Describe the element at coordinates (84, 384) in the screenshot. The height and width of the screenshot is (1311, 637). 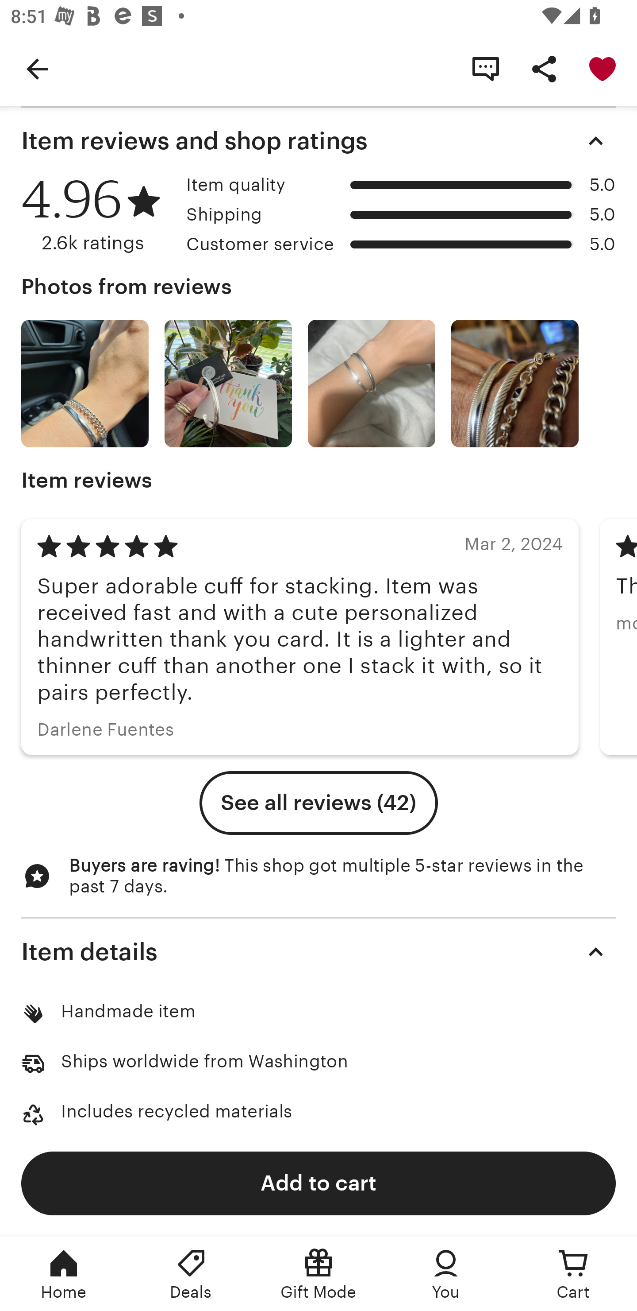
I see `Photo from review` at that location.